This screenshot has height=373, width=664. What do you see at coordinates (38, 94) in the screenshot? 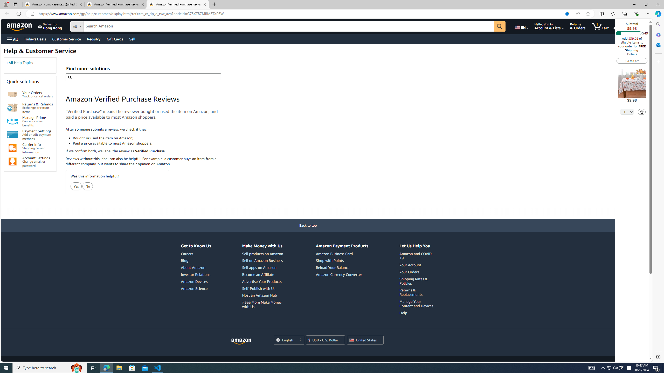
I see `Your Orders Track or cancel orders` at bounding box center [38, 94].